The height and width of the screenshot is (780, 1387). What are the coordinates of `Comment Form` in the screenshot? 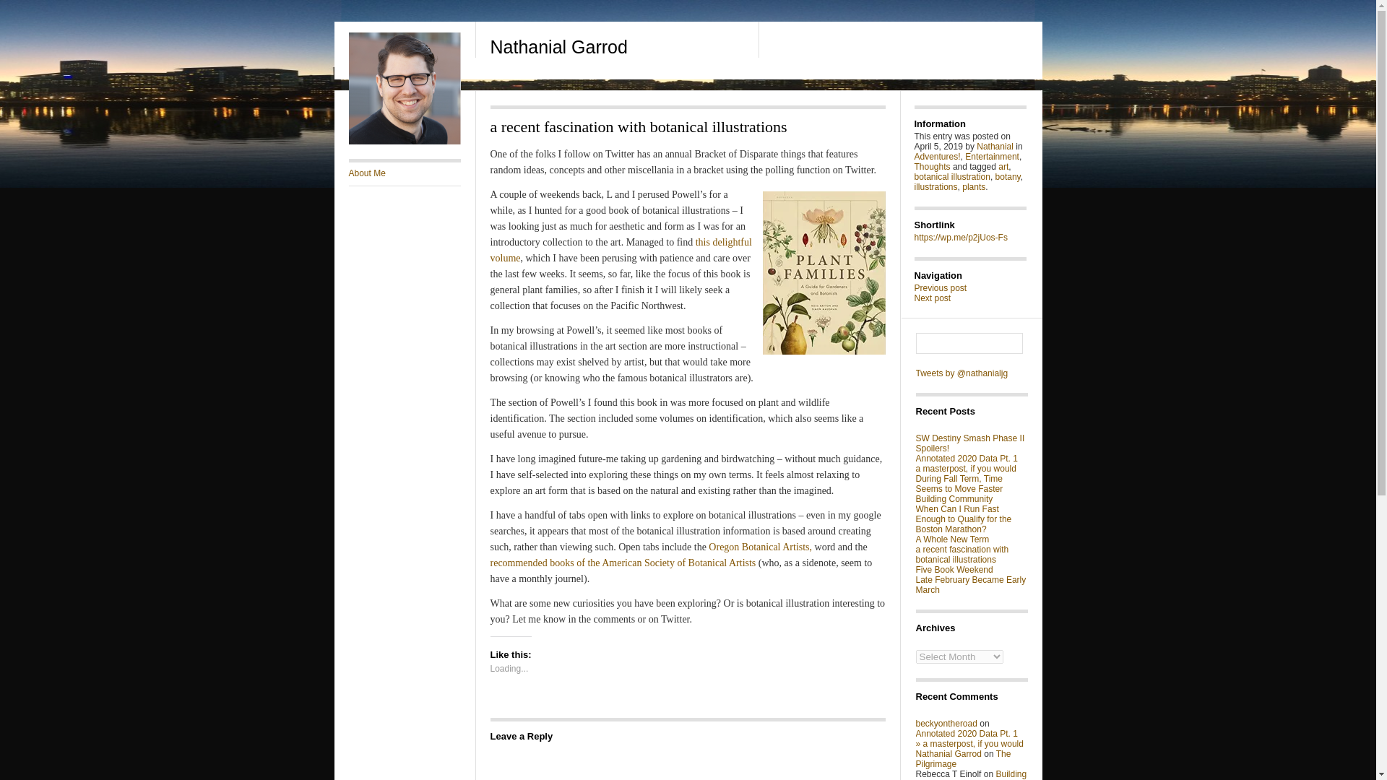 It's located at (686, 762).